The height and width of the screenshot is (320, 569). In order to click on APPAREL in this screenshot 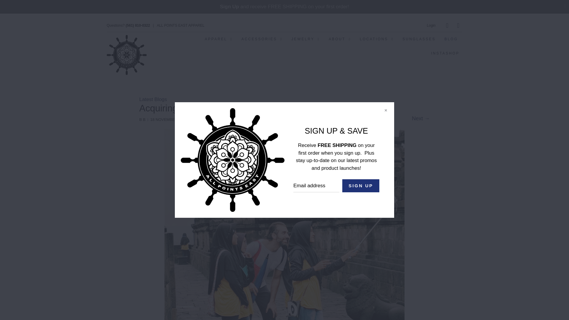, I will do `click(219, 39)`.